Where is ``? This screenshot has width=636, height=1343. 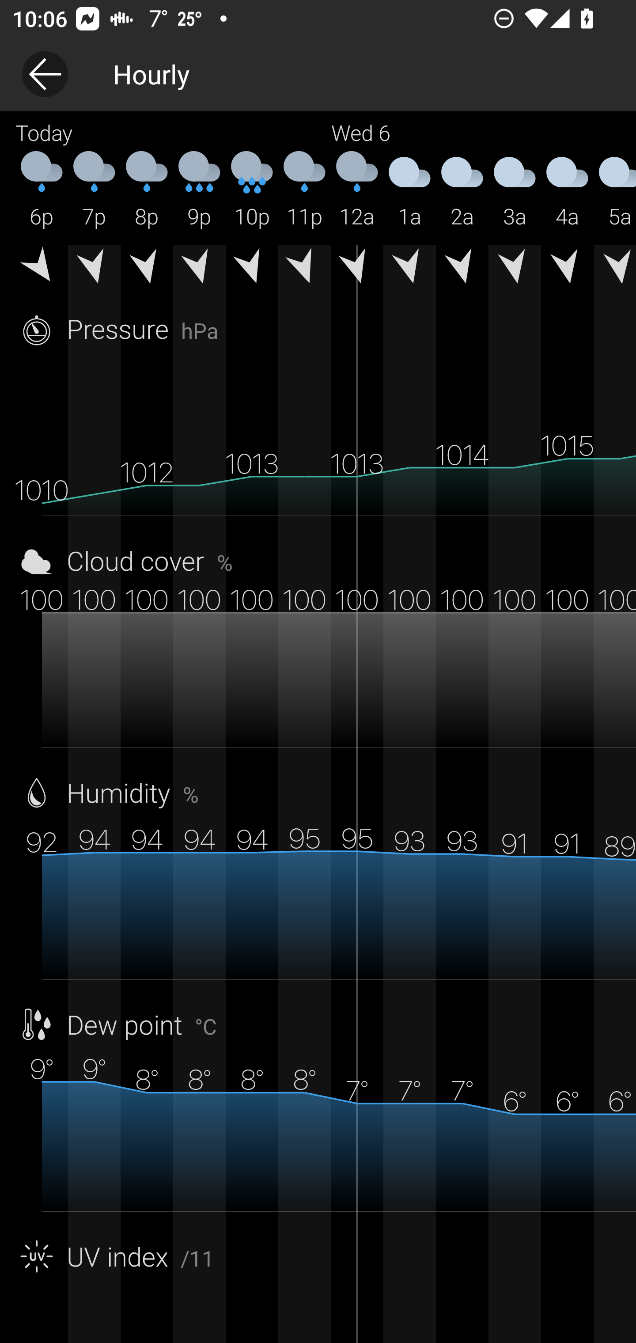
 is located at coordinates (199, 269).